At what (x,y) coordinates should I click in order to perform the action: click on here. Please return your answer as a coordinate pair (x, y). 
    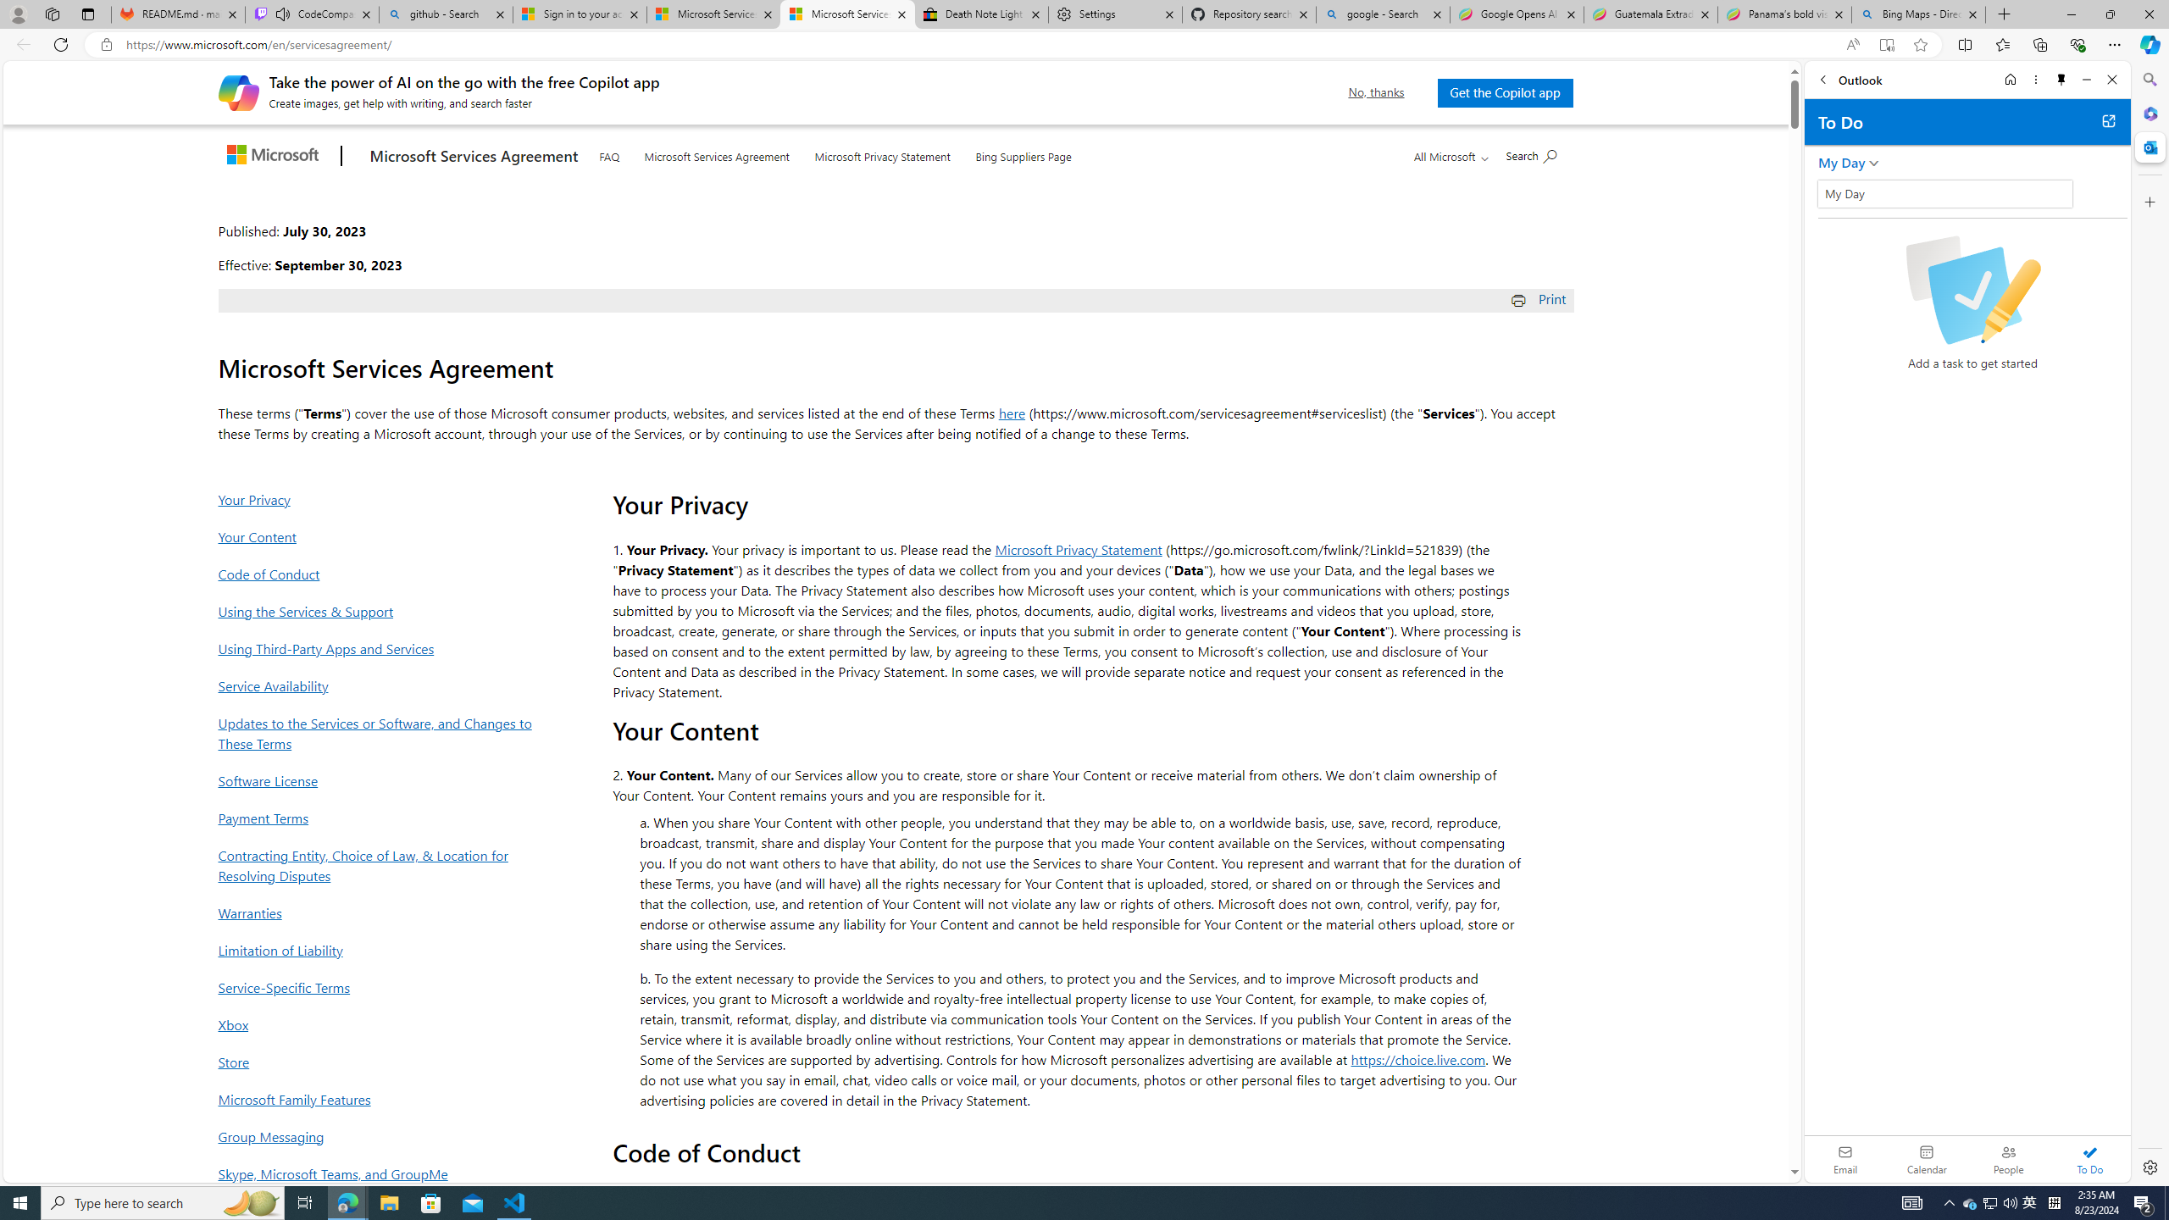
    Looking at the image, I should click on (1012, 413).